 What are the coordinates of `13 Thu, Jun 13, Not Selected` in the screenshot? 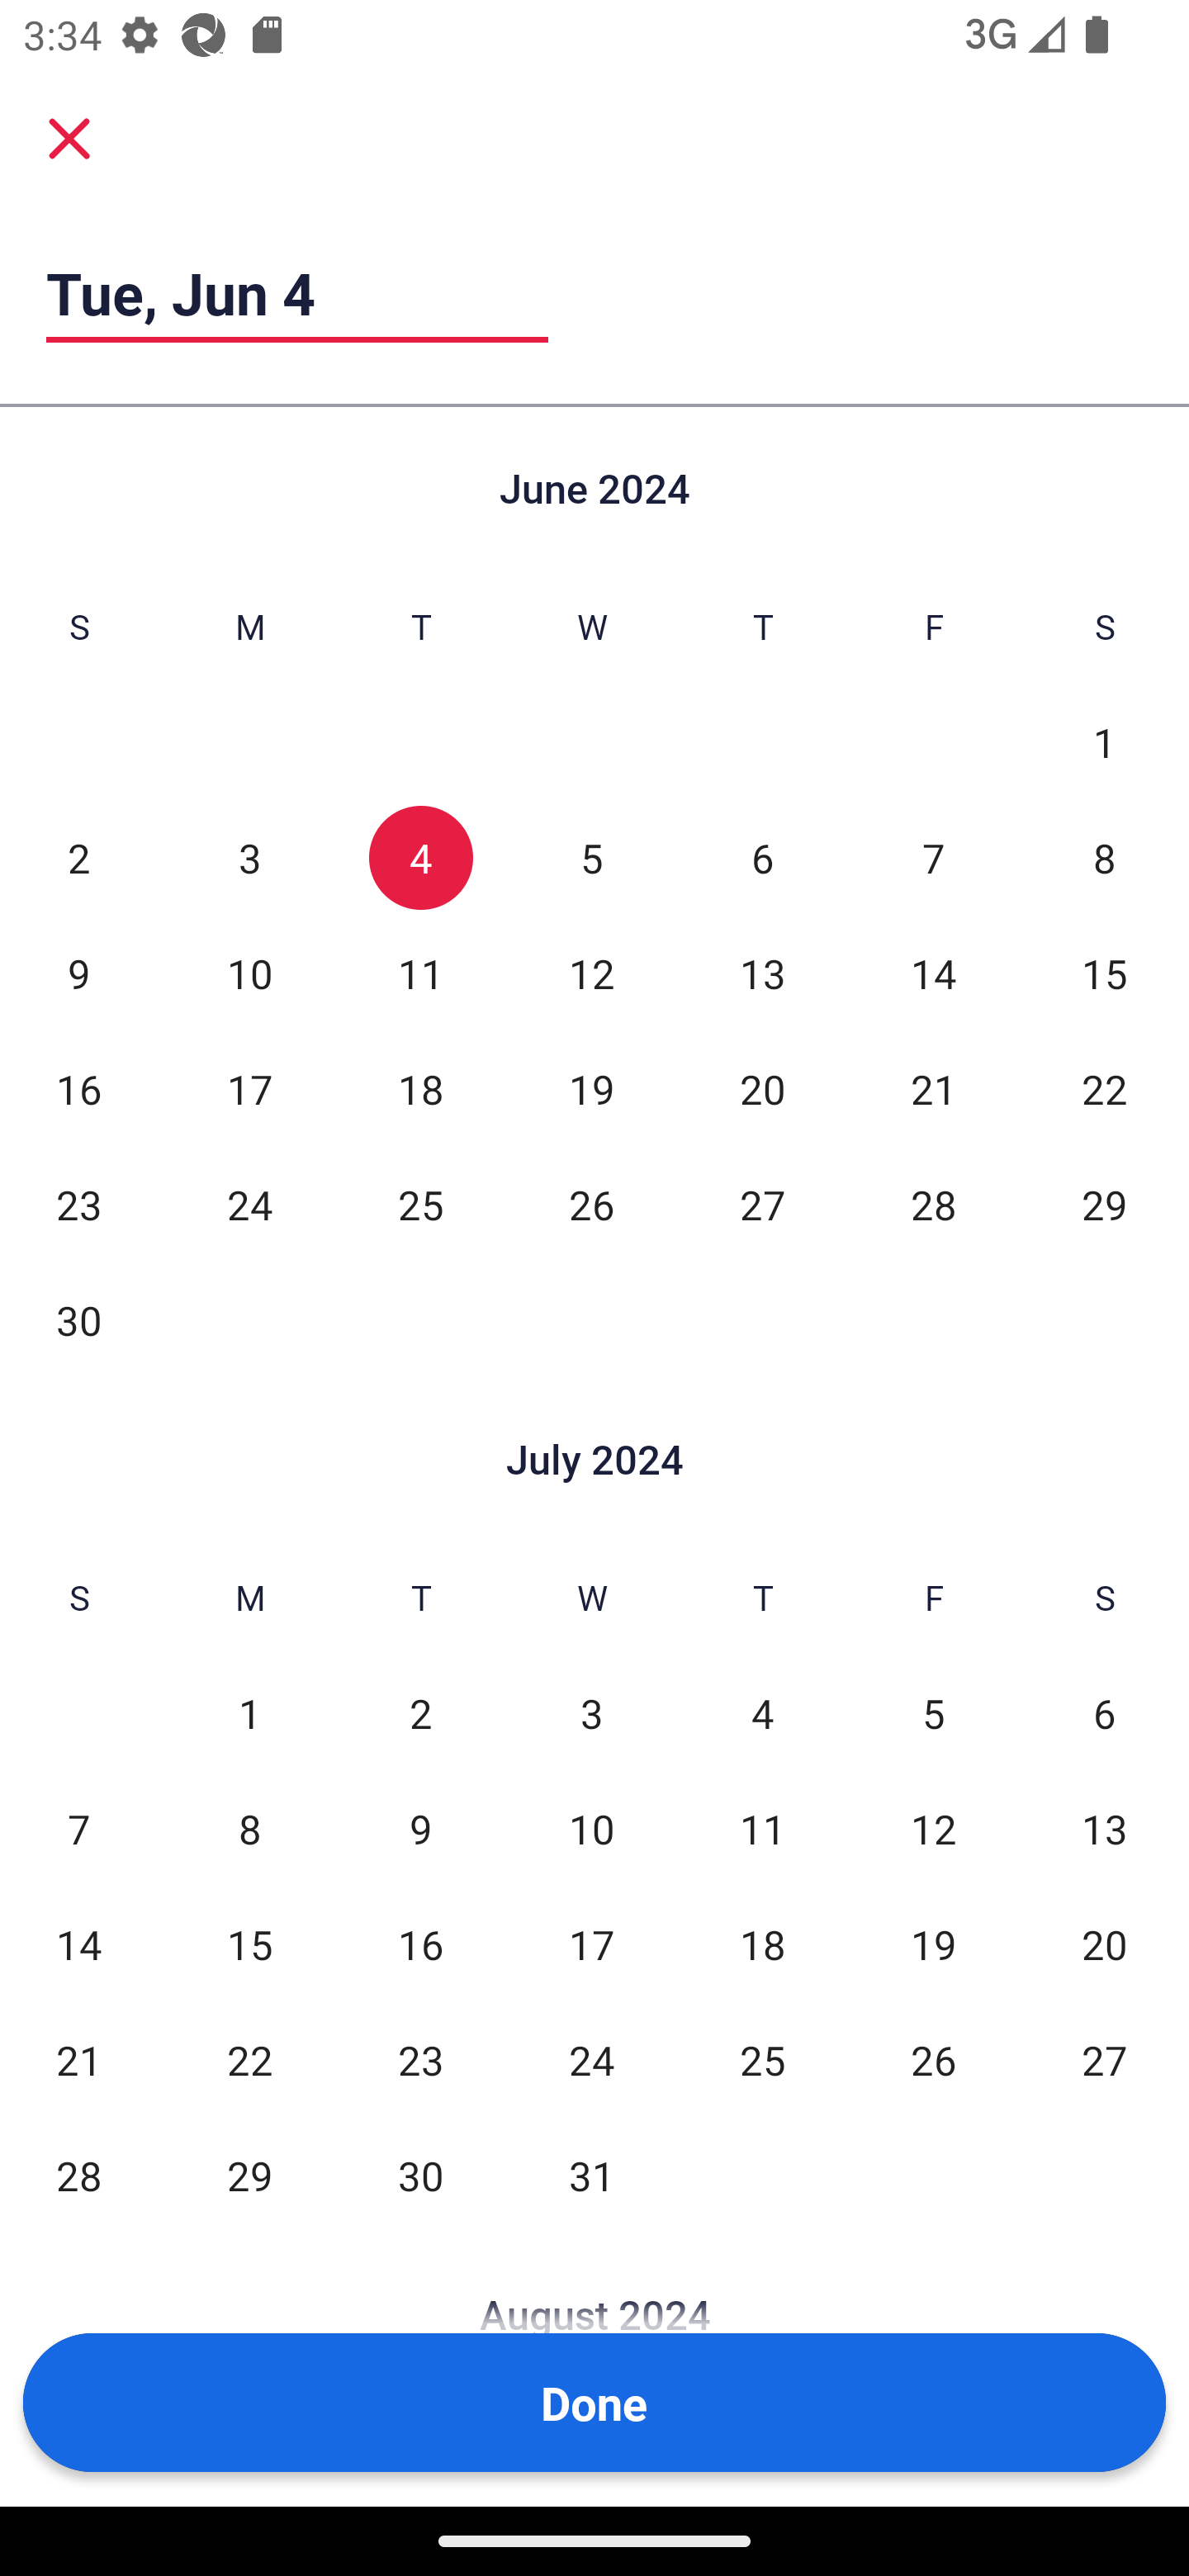 It's located at (762, 973).